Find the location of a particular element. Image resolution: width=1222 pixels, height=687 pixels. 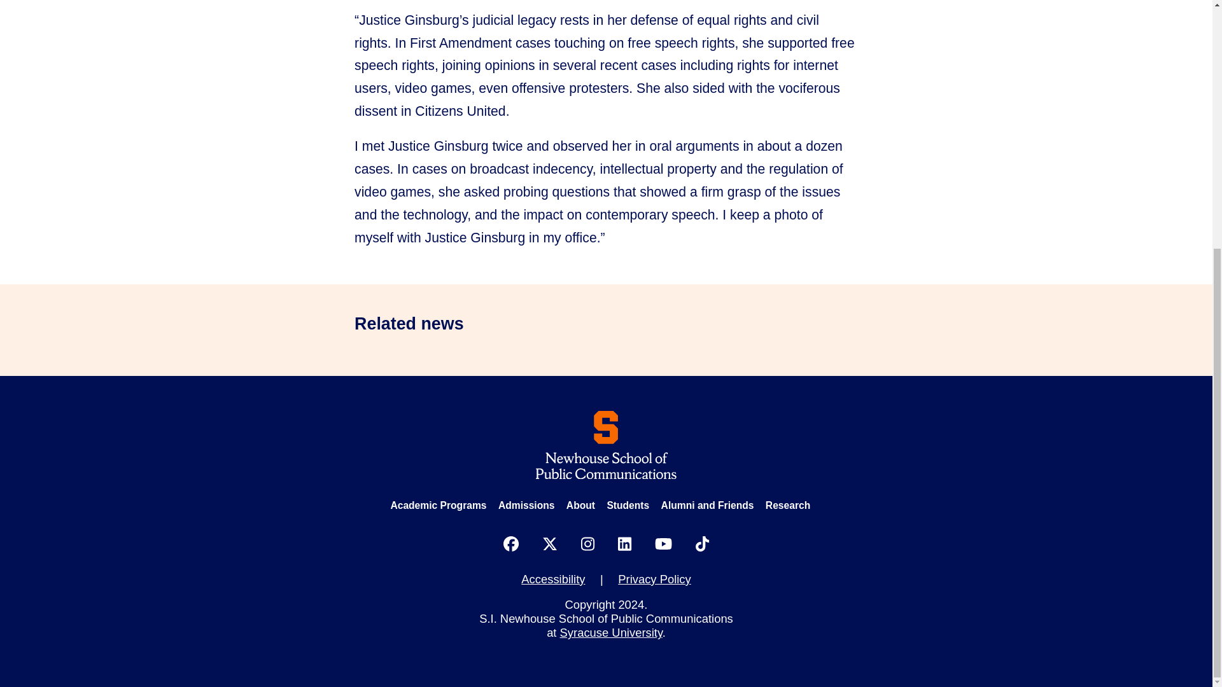

Students is located at coordinates (628, 505).